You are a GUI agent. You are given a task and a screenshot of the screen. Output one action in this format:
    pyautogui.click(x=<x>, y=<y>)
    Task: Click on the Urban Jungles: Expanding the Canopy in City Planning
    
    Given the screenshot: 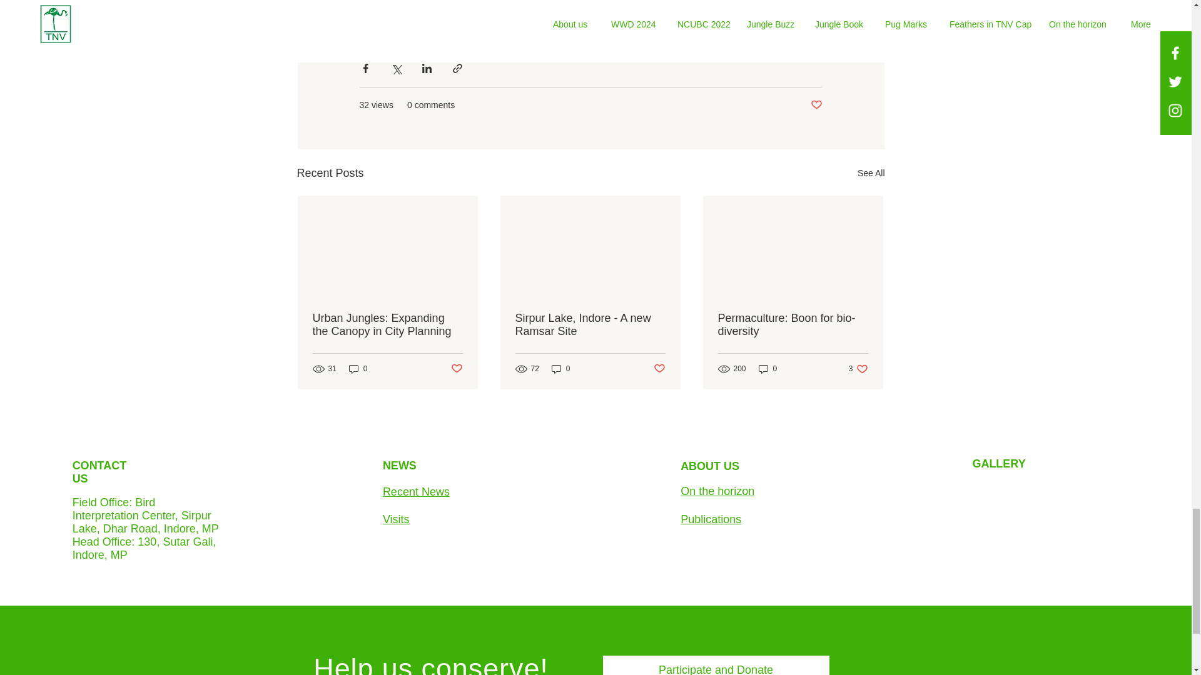 What is the action you would take?
    pyautogui.click(x=387, y=325)
    